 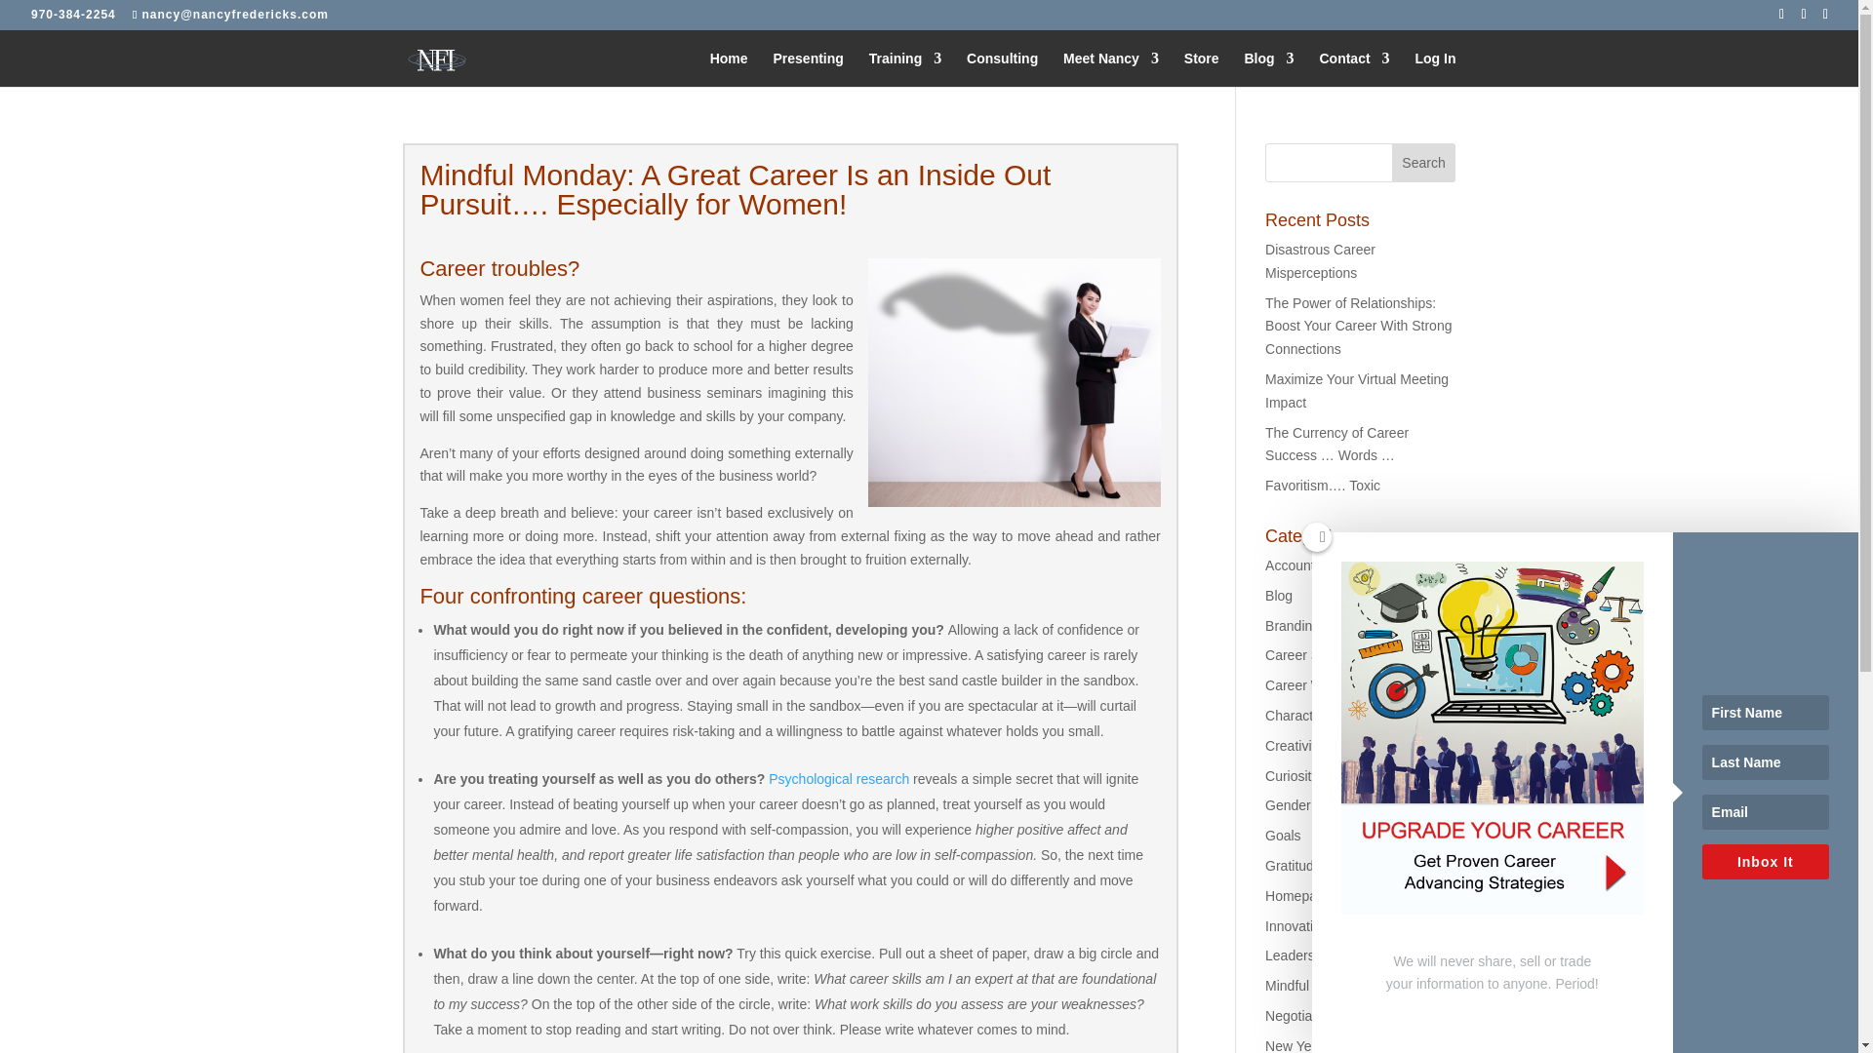 I want to click on Blog, so click(x=1268, y=68).